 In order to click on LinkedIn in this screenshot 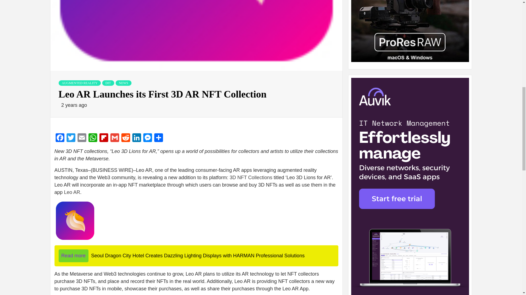, I will do `click(136, 138)`.